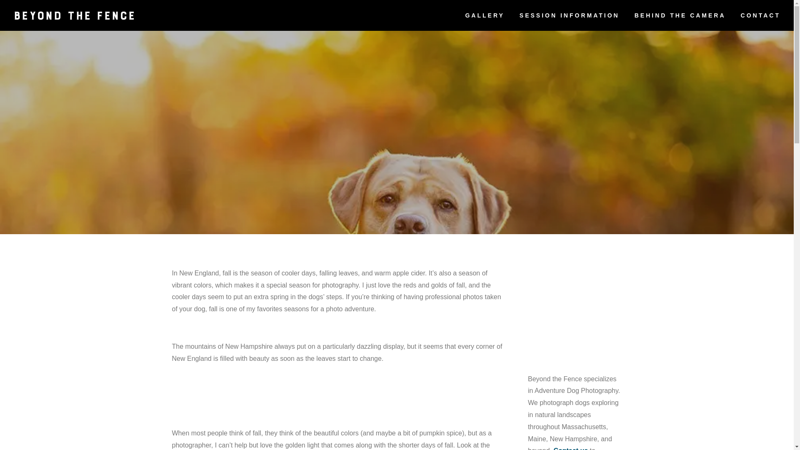  What do you see at coordinates (569, 22) in the screenshot?
I see `SESSION INFORMATION` at bounding box center [569, 22].